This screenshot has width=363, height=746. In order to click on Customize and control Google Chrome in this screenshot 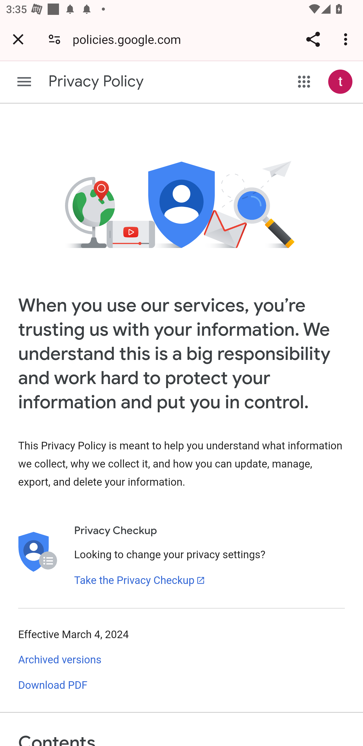, I will do `click(347, 39)`.